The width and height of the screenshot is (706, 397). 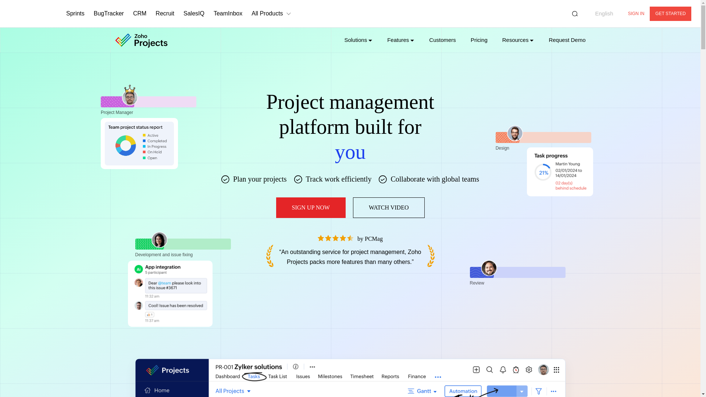 What do you see at coordinates (670, 14) in the screenshot?
I see `GET STARTED` at bounding box center [670, 14].